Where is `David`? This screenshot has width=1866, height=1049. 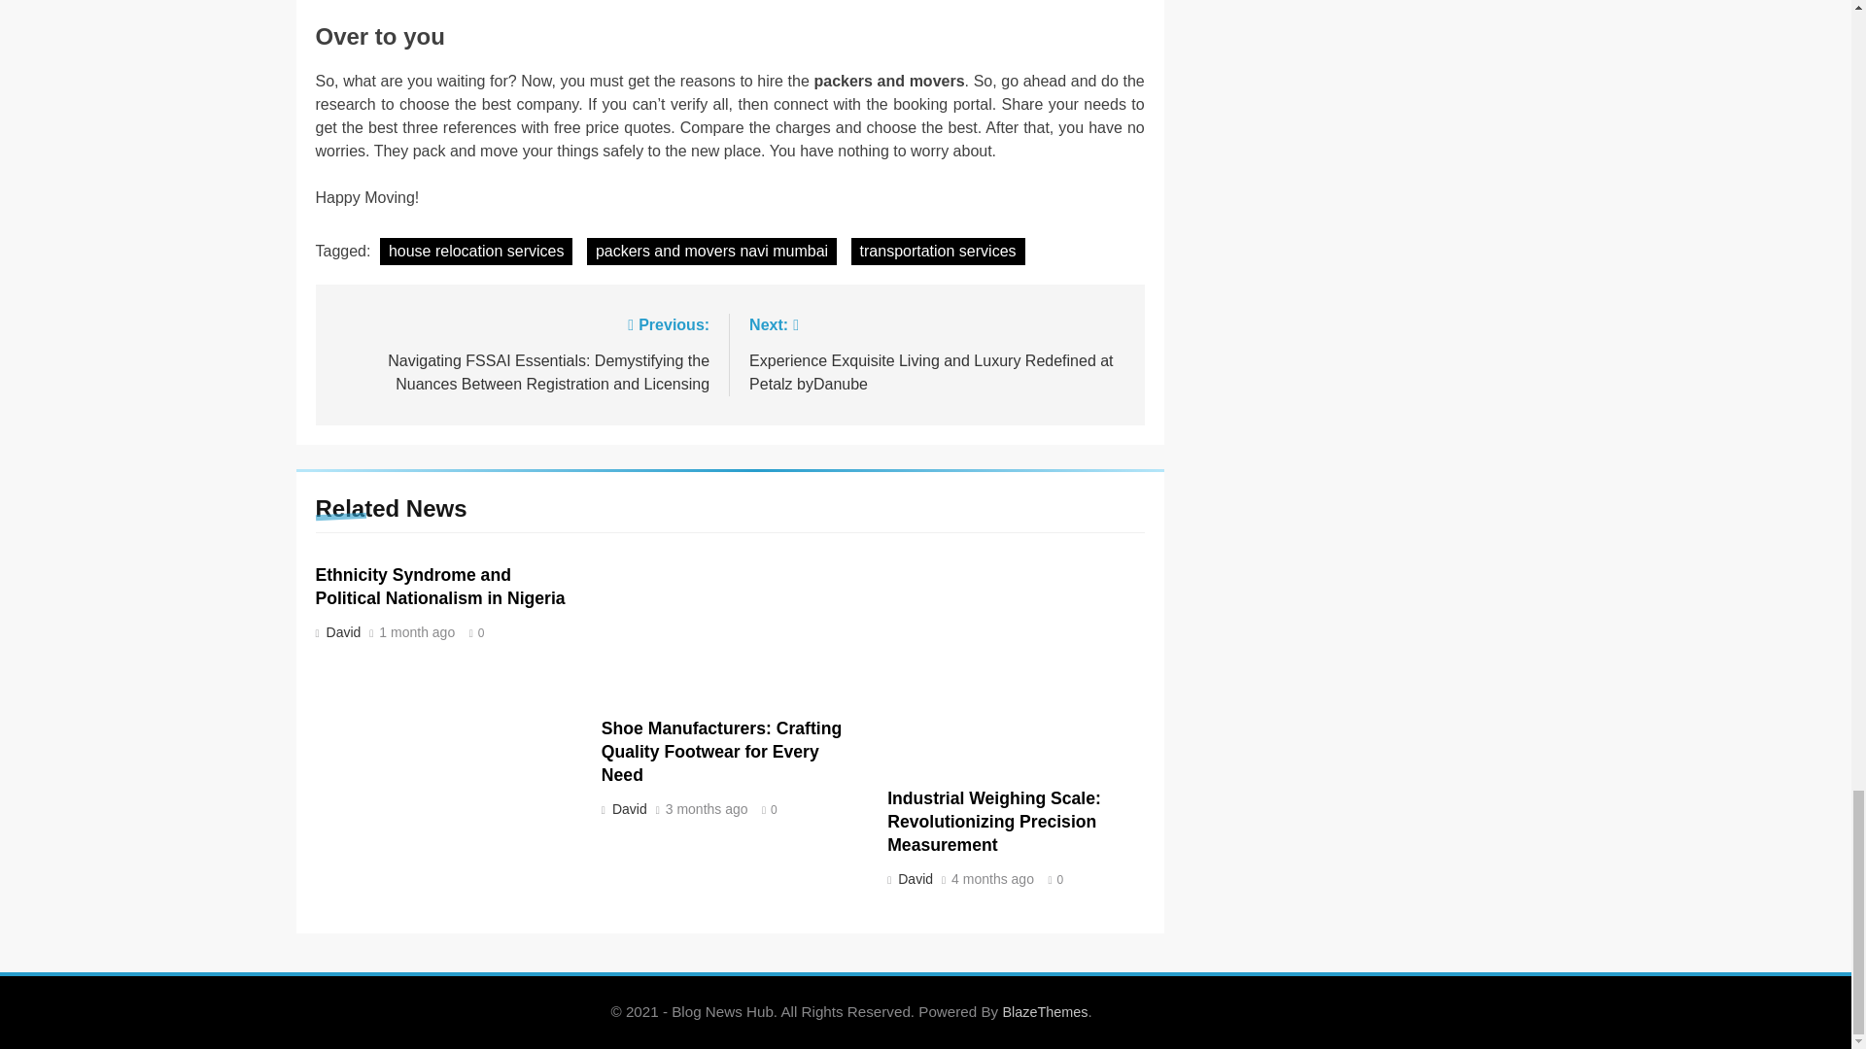 David is located at coordinates (628, 809).